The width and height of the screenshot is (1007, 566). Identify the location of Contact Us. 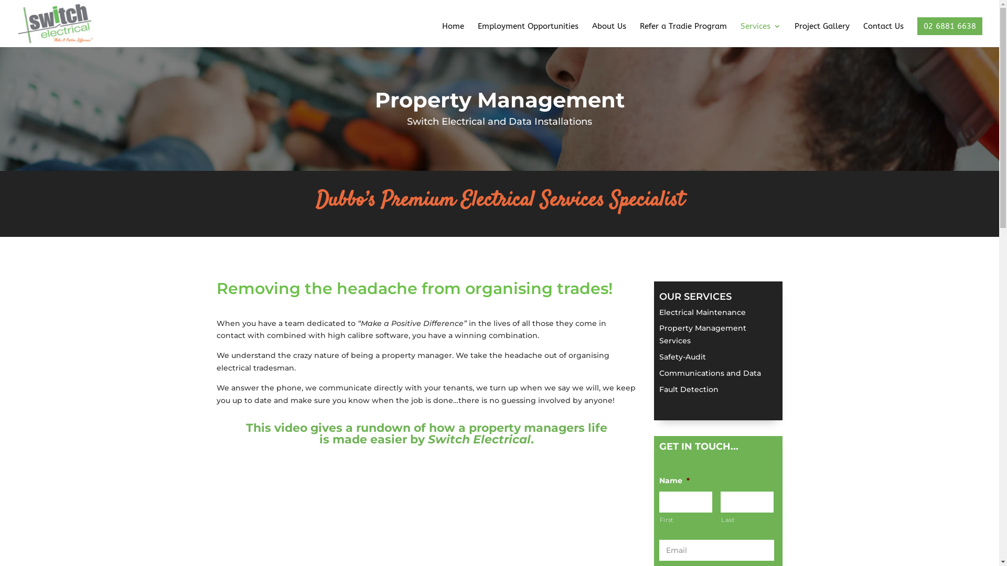
(883, 35).